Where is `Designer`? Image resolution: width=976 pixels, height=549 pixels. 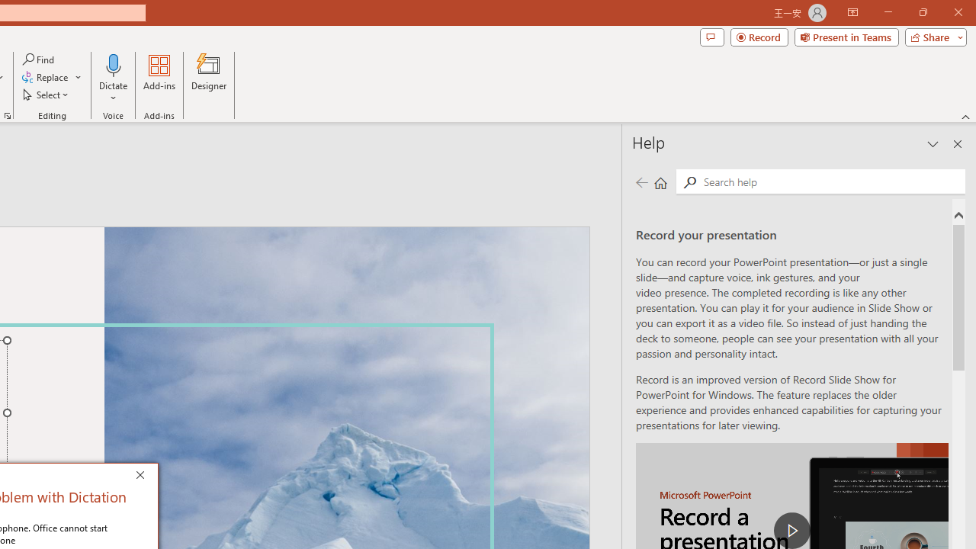
Designer is located at coordinates (209, 78).